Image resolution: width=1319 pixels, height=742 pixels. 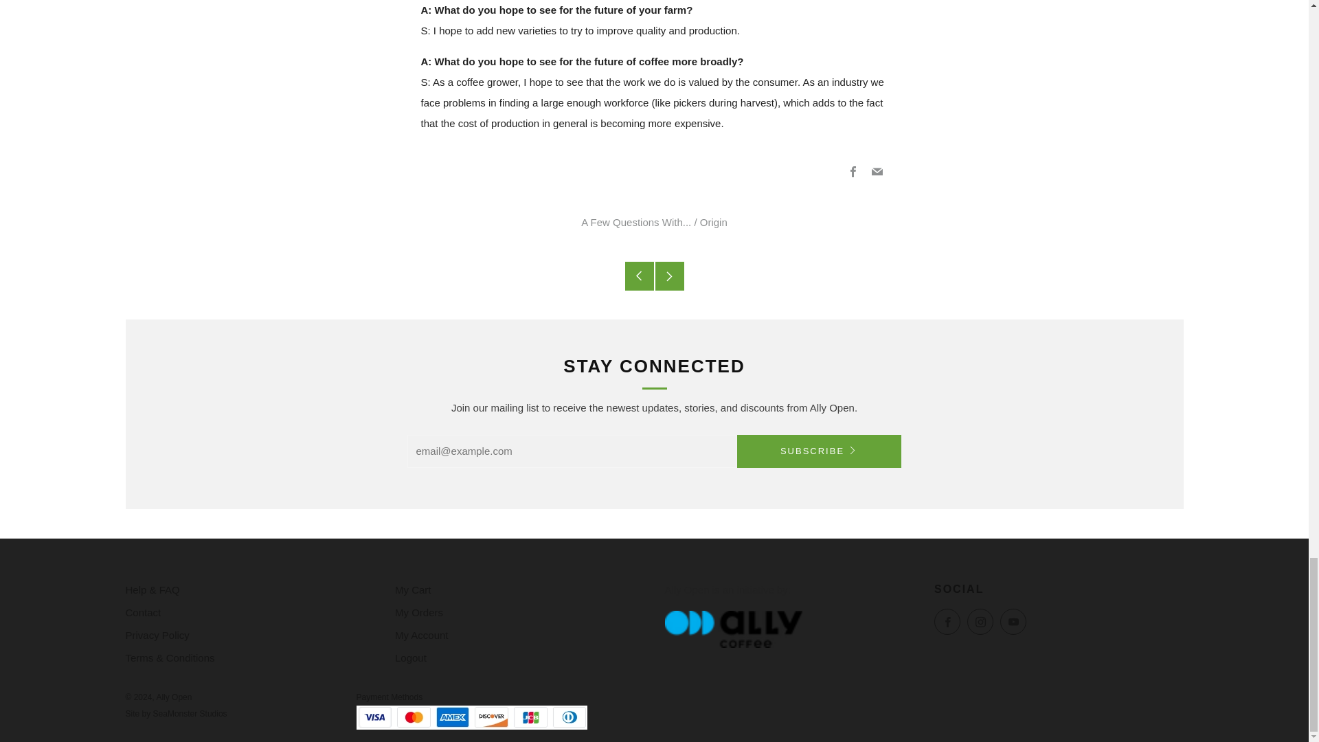 I want to click on Email, so click(x=877, y=172).